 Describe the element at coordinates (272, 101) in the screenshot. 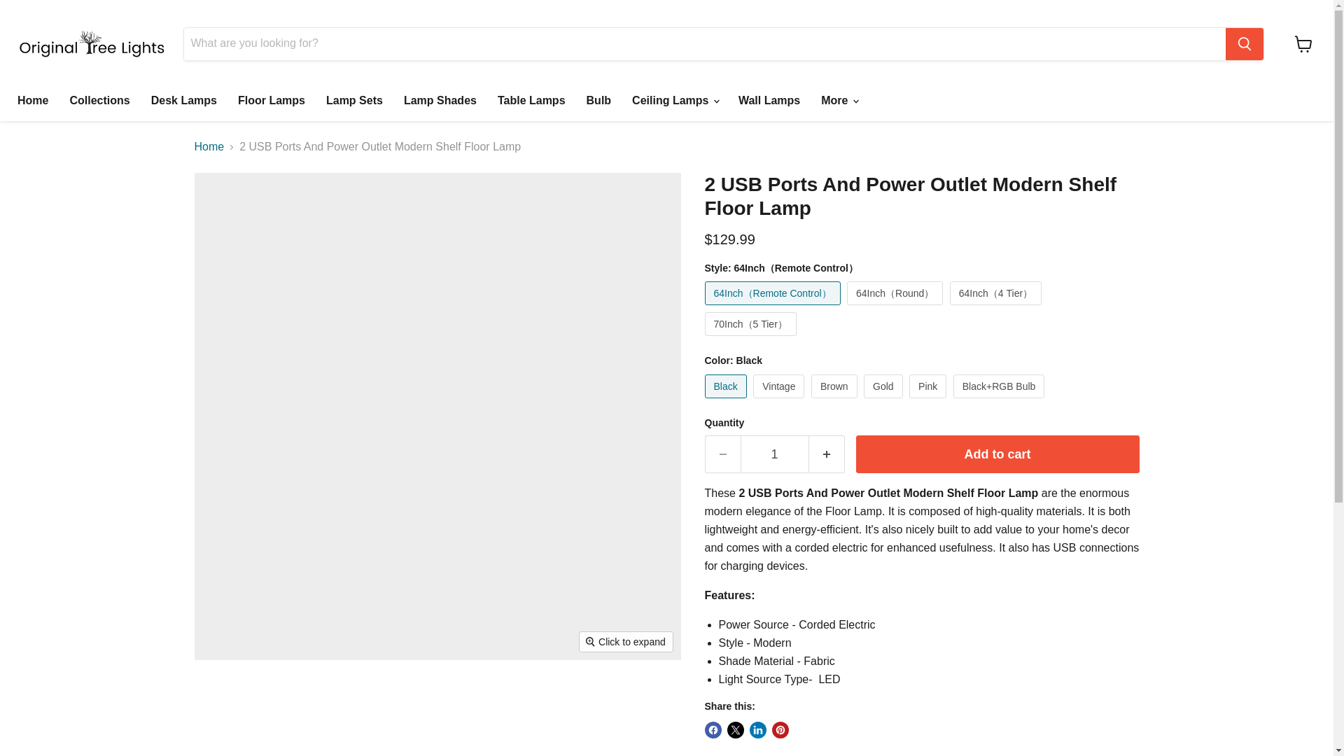

I see `Floor Lamps` at that location.